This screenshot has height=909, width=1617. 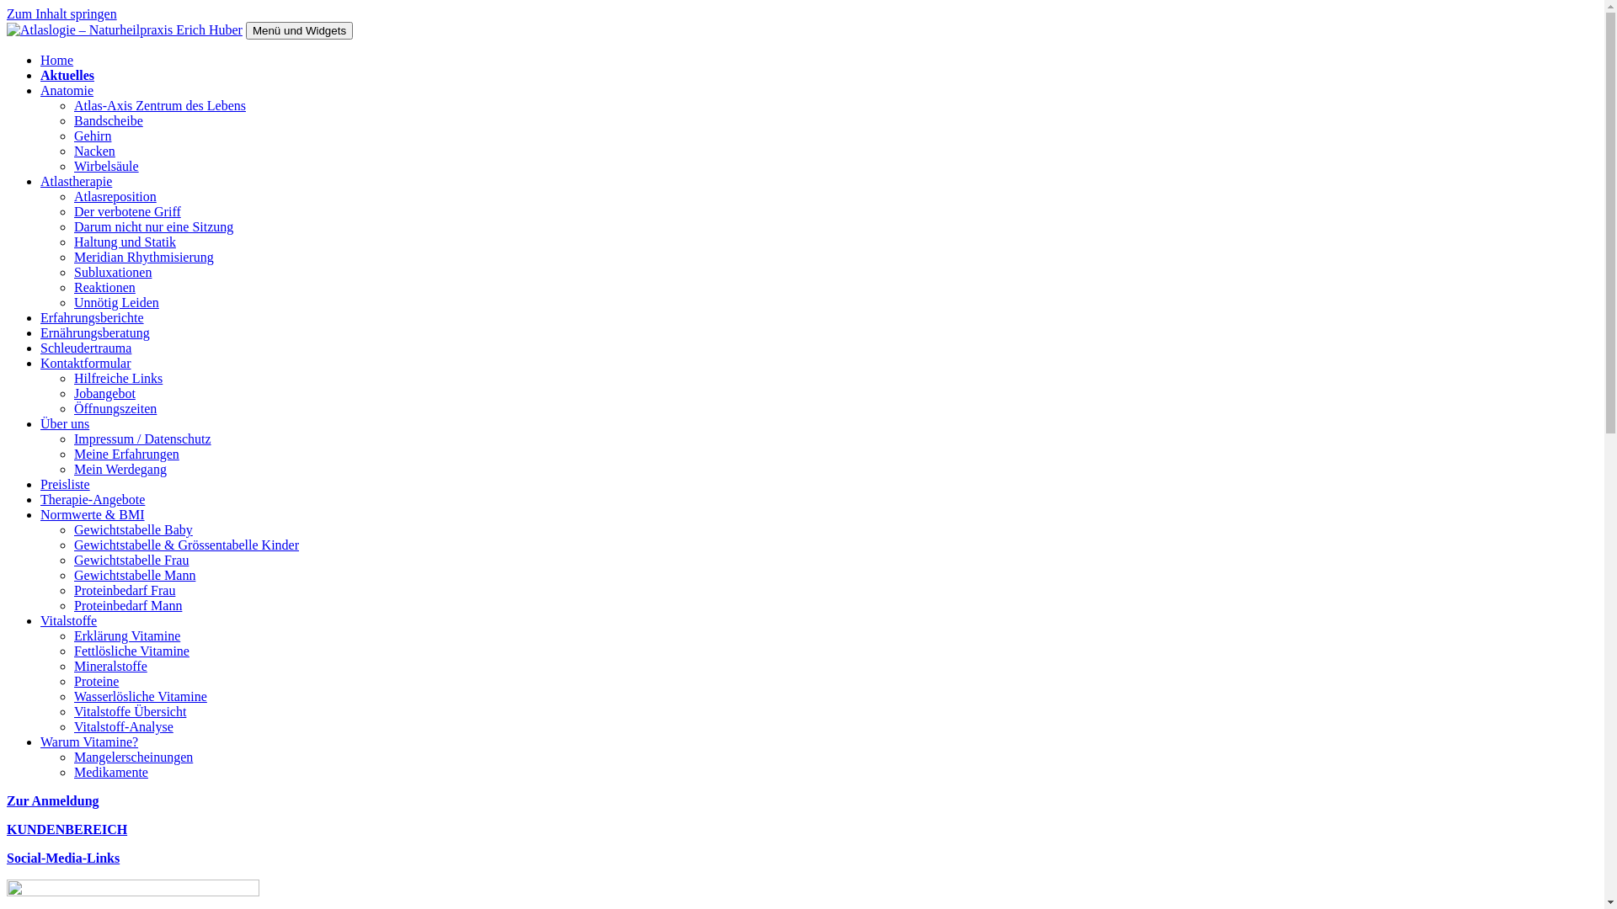 I want to click on KUNDENBEREICH, so click(x=67, y=830).